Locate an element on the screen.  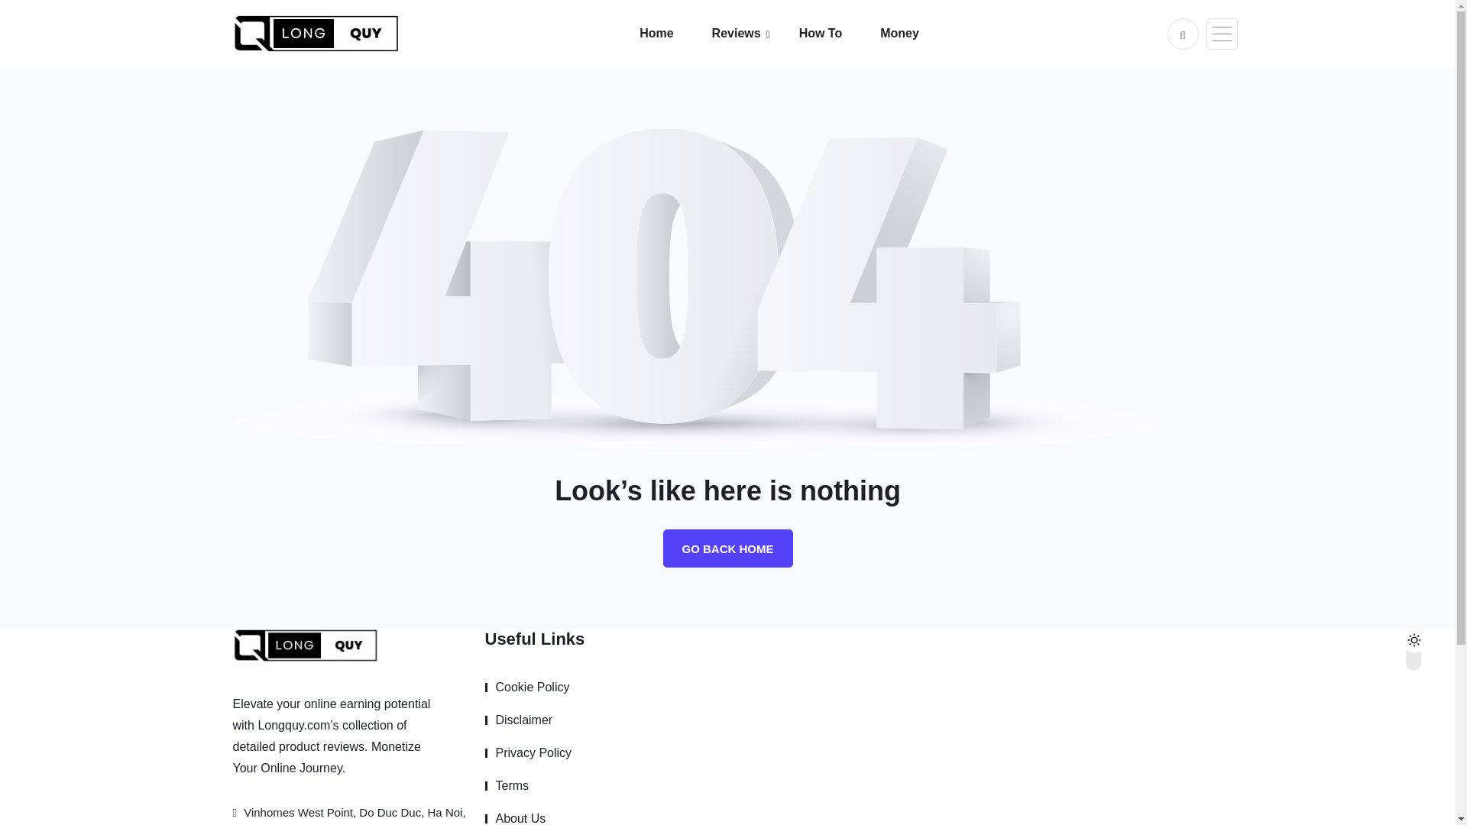
Software Reviews is located at coordinates (807, 74).